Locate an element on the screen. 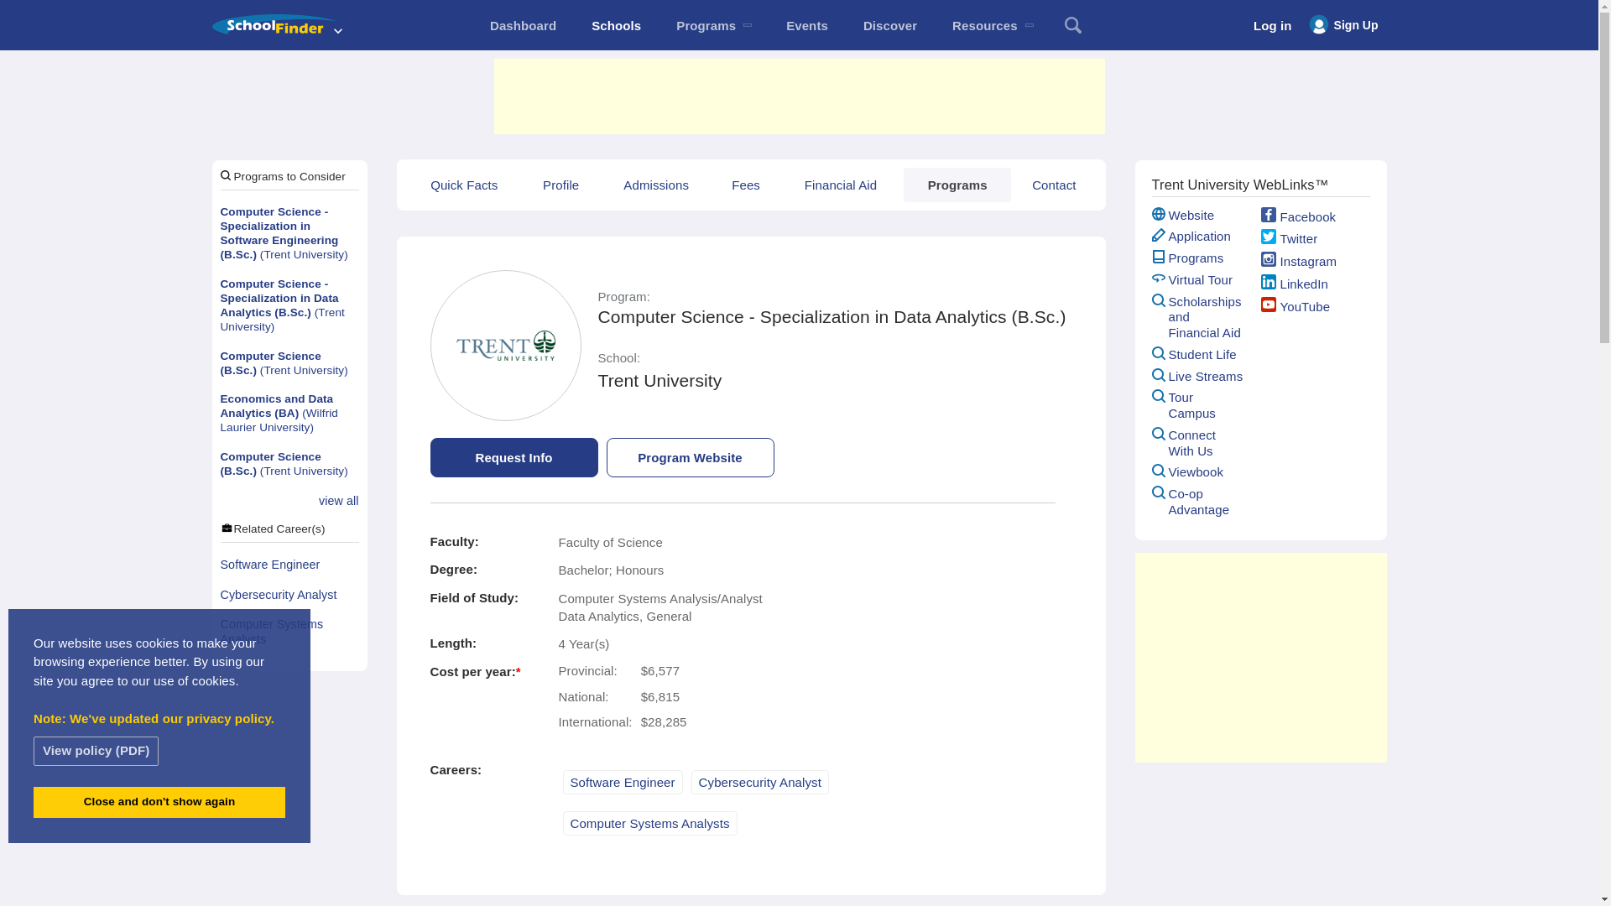  Computer Systems Analysts is located at coordinates (289, 633).